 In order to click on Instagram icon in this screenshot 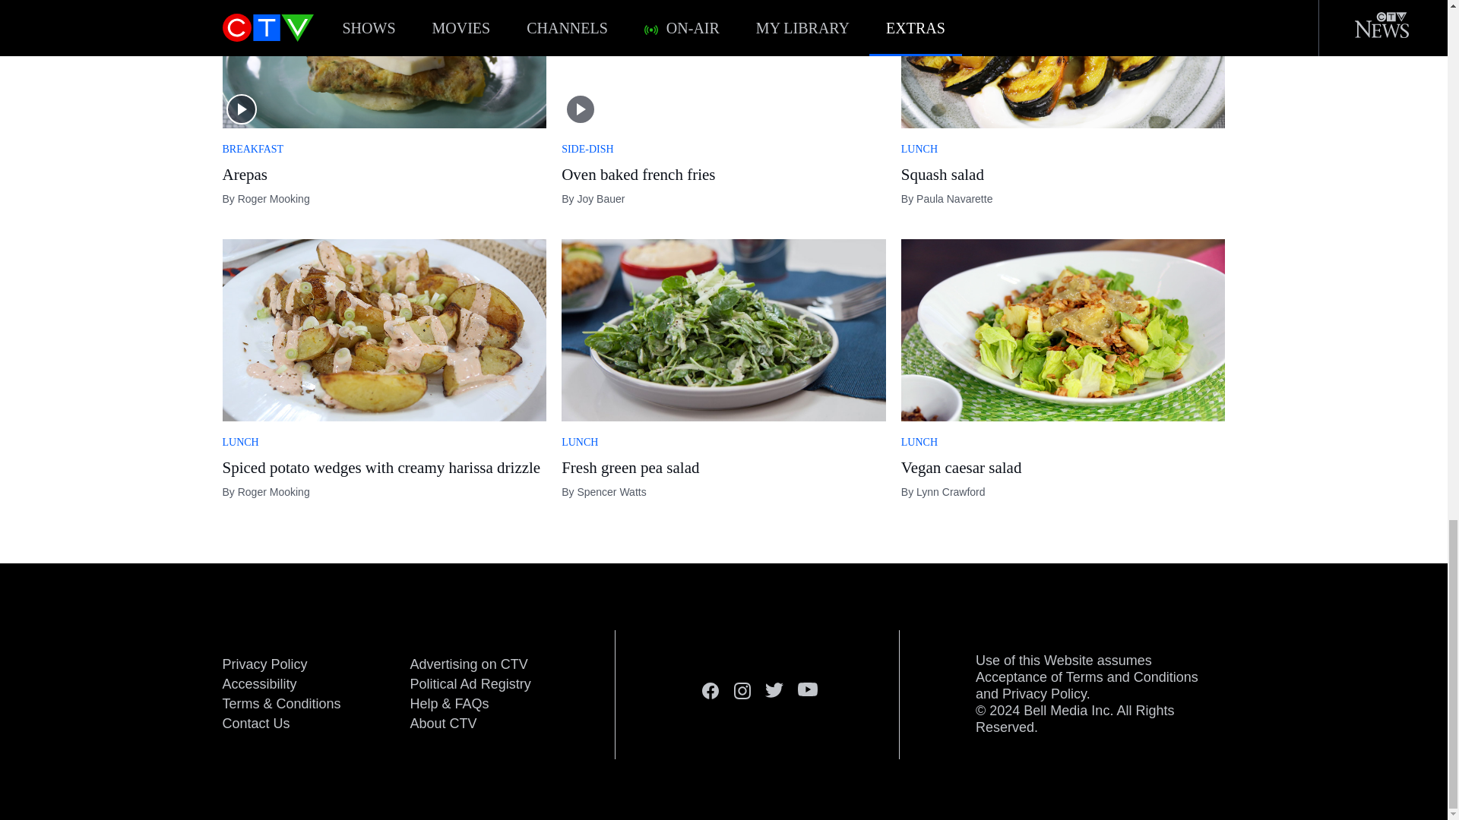, I will do `click(742, 691)`.